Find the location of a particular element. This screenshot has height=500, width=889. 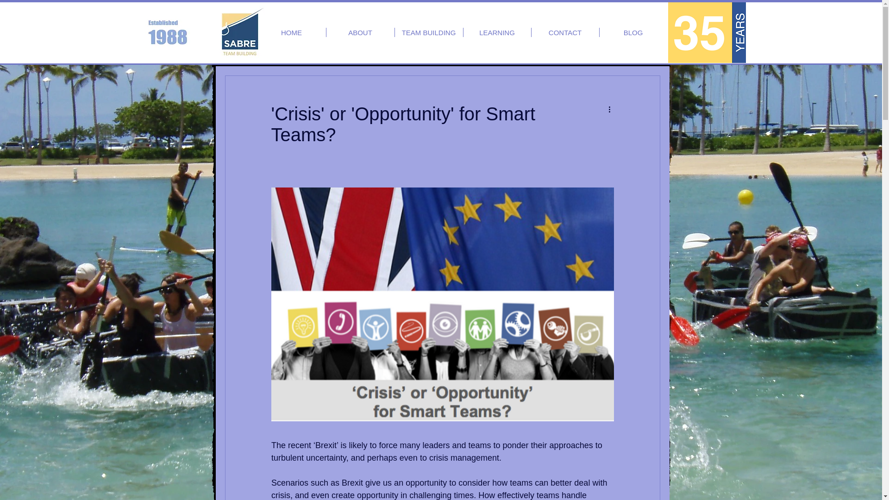

Team Building by Sabre Corporate Developmen is located at coordinates (239, 32).